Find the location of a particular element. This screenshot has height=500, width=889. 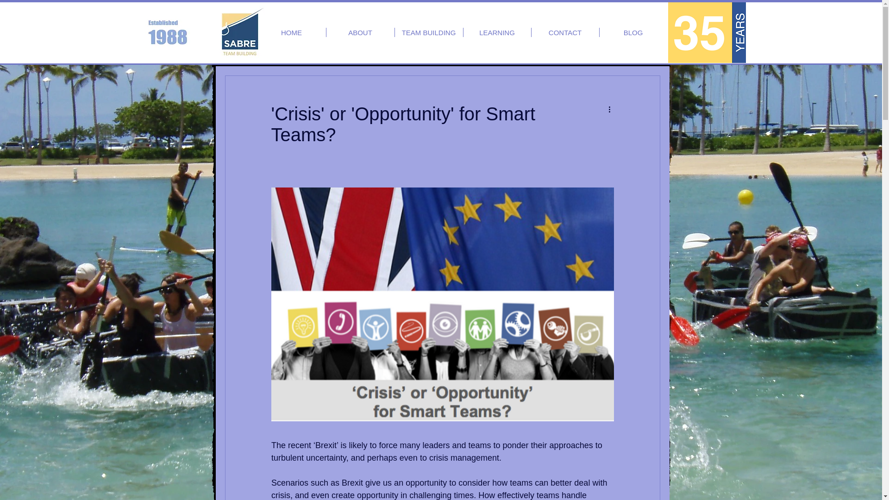

Team Building by Sabre Corporate Developmen is located at coordinates (239, 32).